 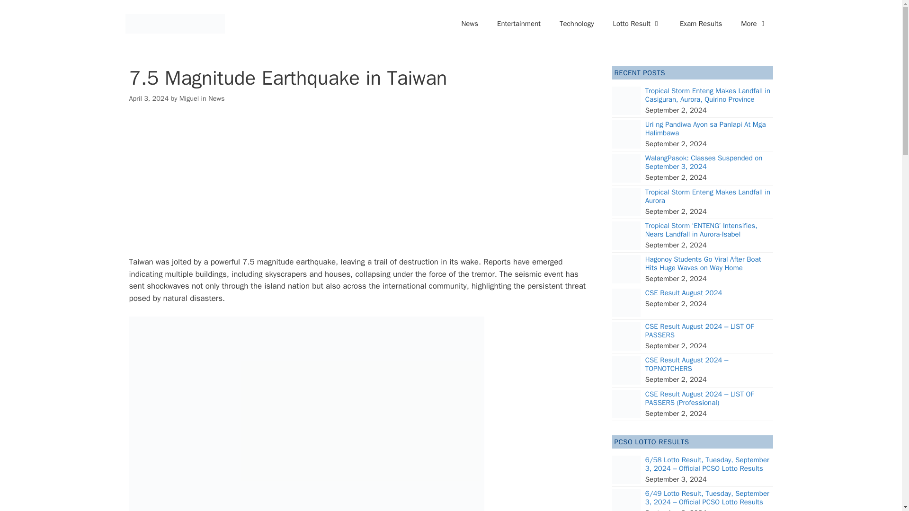 I want to click on Entertainment, so click(x=518, y=24).